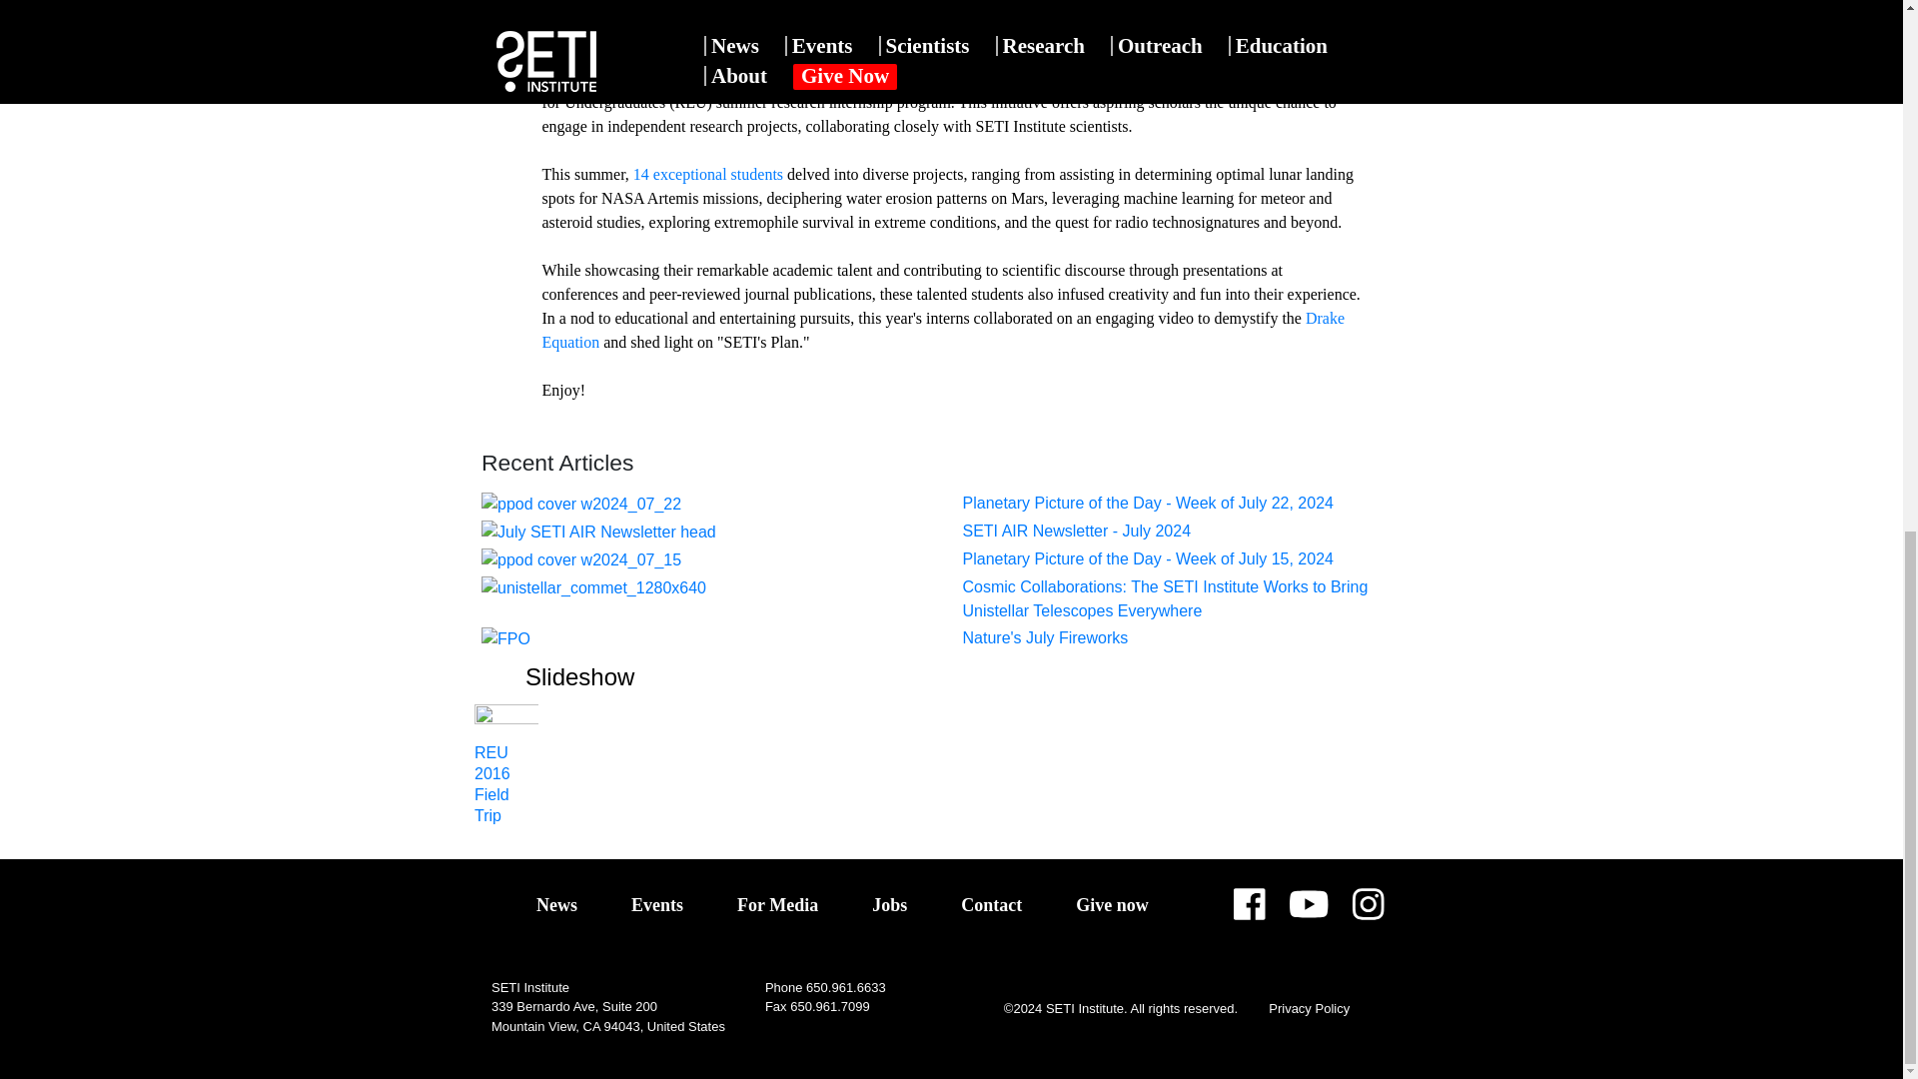  What do you see at coordinates (1077, 531) in the screenshot?
I see `SETI AIR Newsletter - July 2024` at bounding box center [1077, 531].